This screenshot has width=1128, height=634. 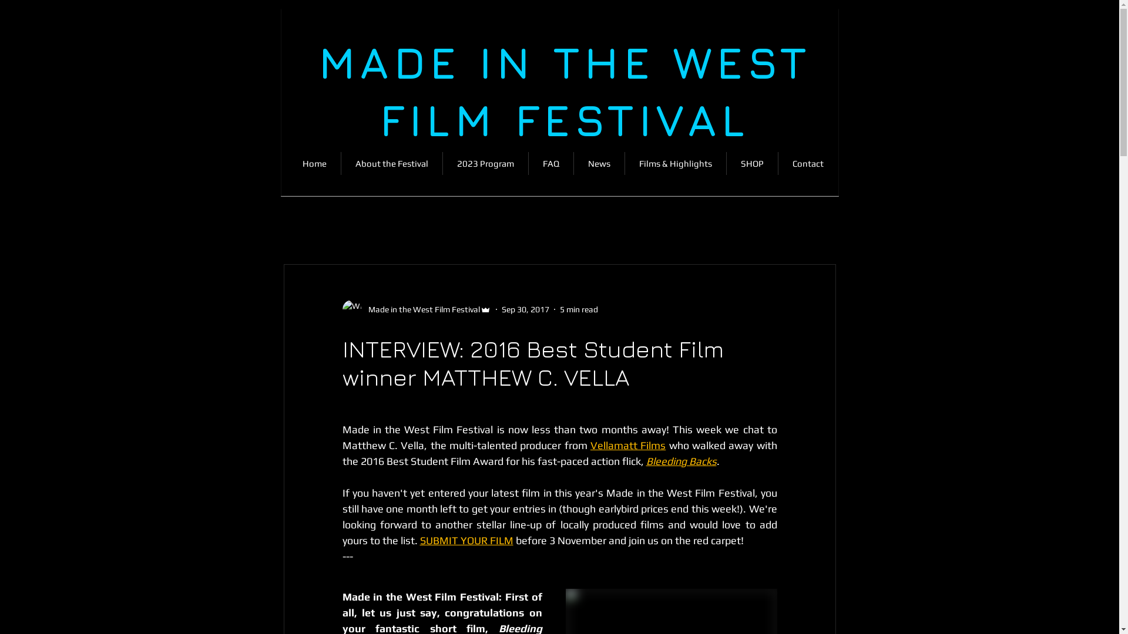 What do you see at coordinates (752, 163) in the screenshot?
I see `SHOP` at bounding box center [752, 163].